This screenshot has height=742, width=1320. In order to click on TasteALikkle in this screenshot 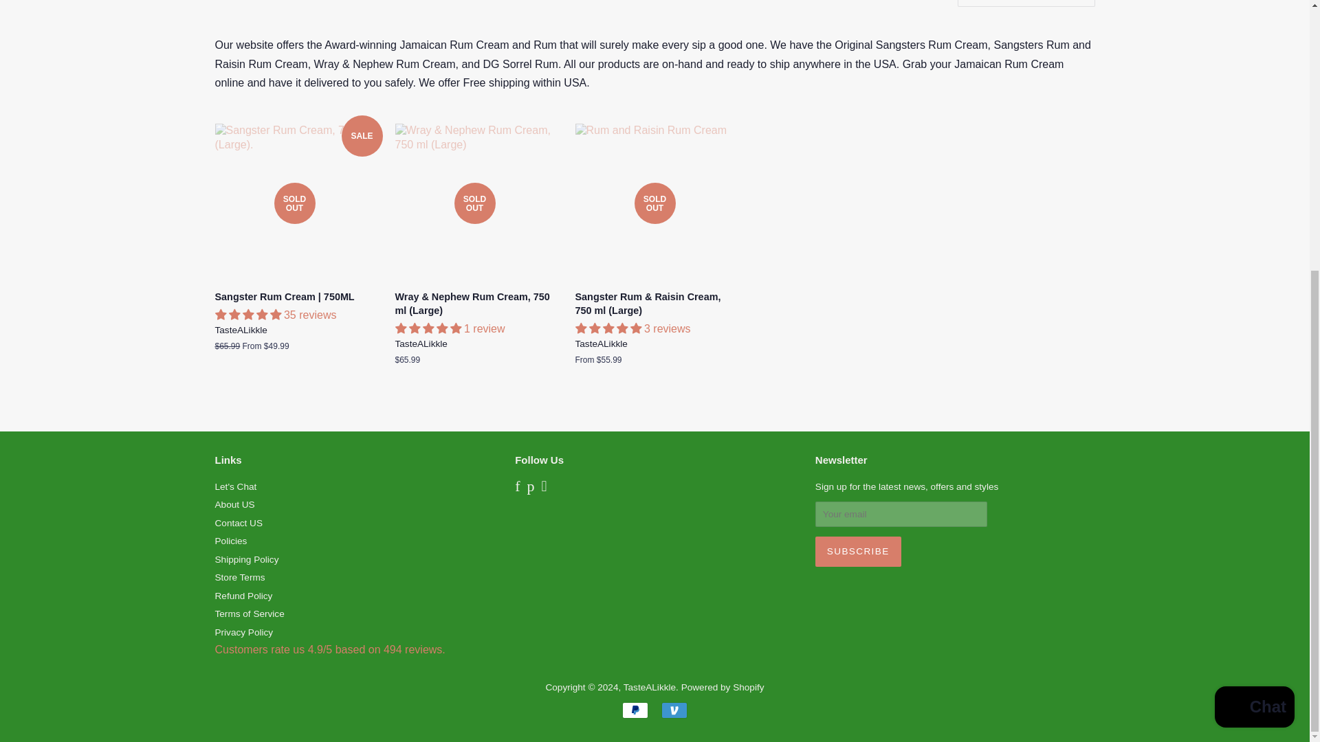, I will do `click(649, 687)`.